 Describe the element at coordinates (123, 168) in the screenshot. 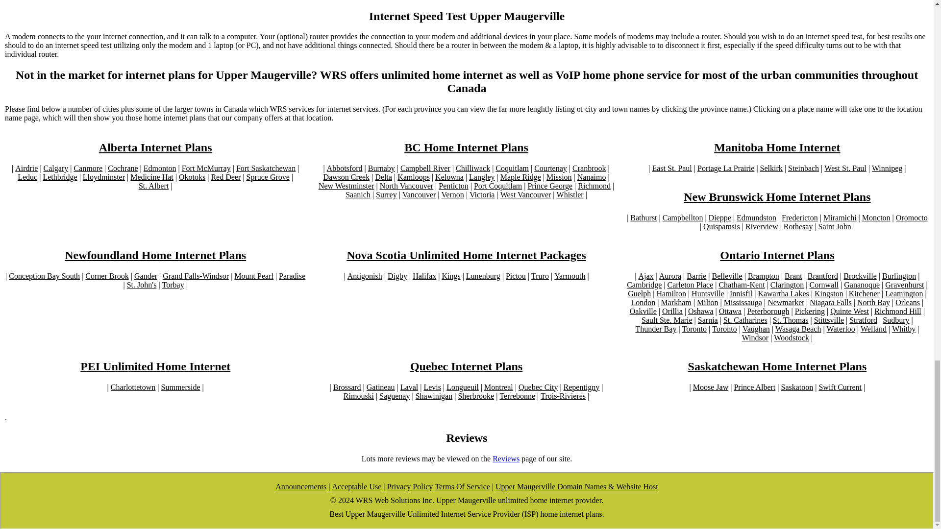

I see `Cochrane` at that location.